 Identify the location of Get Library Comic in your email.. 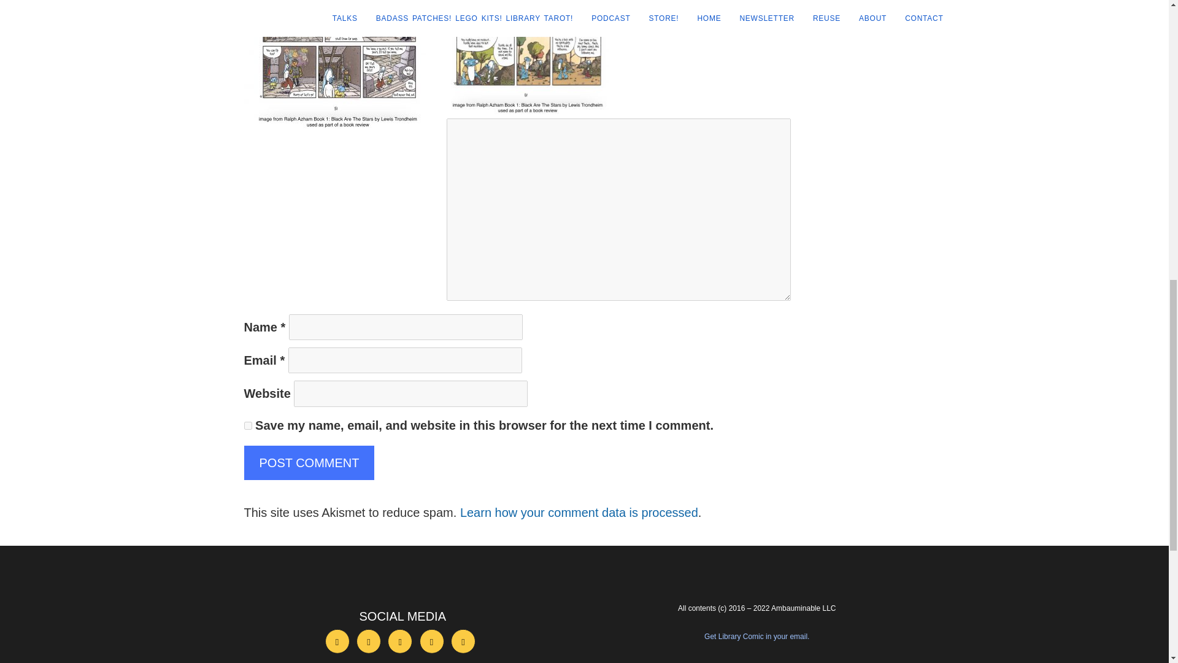
(757, 637).